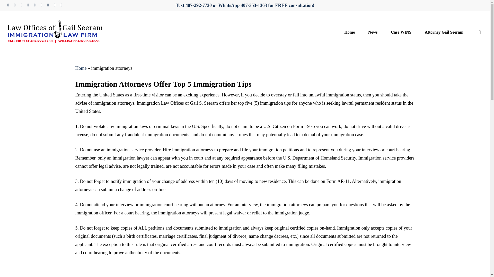  Describe the element at coordinates (401, 32) in the screenshot. I see `Case WINS` at that location.